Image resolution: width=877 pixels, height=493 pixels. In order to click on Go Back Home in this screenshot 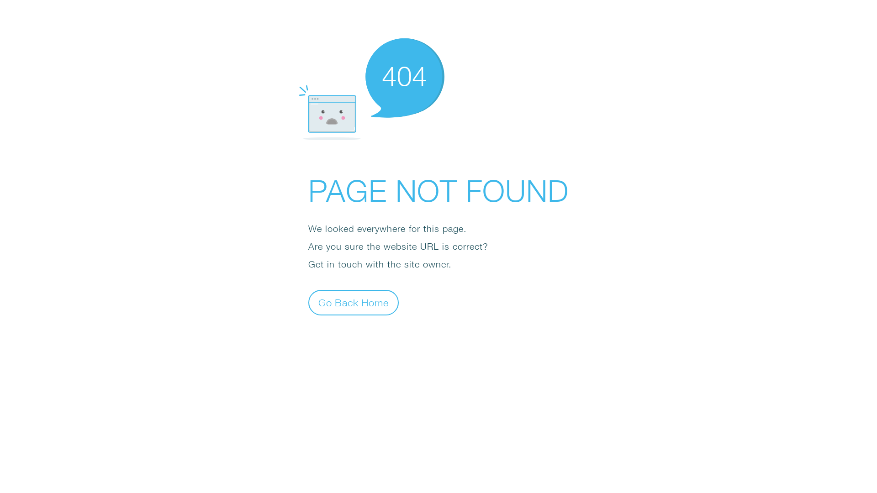, I will do `click(354, 302)`.